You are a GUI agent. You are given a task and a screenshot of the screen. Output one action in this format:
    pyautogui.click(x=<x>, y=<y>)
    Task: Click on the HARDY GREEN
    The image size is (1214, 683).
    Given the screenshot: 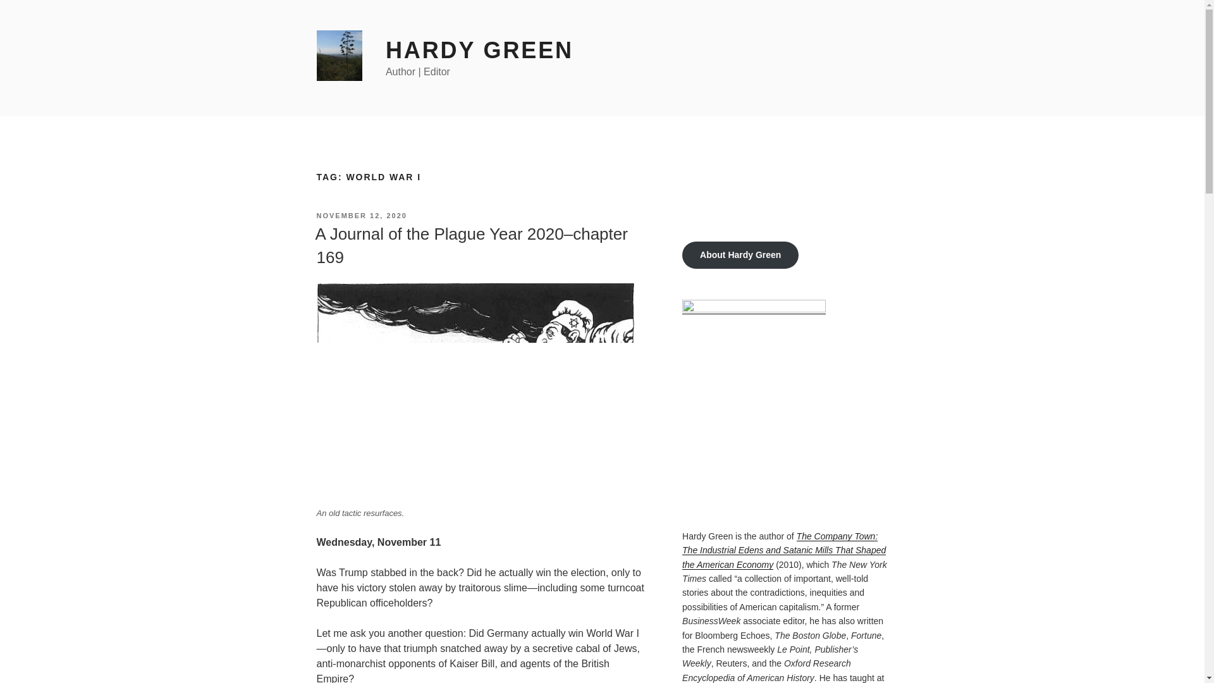 What is the action you would take?
    pyautogui.click(x=479, y=51)
    